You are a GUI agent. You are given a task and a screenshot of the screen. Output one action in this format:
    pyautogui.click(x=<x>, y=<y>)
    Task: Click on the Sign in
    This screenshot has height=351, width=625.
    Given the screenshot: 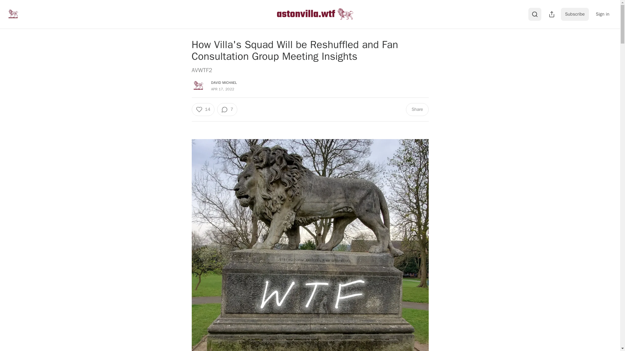 What is the action you would take?
    pyautogui.click(x=602, y=14)
    